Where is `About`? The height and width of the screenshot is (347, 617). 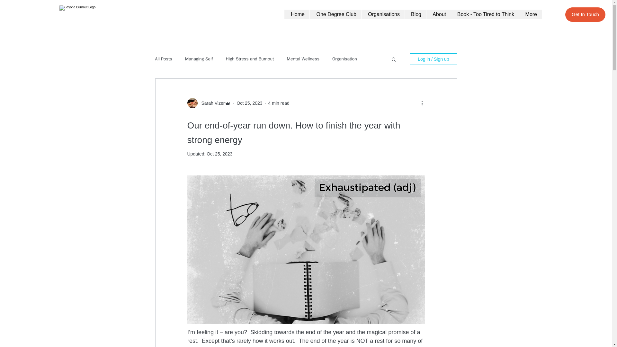 About is located at coordinates (438, 14).